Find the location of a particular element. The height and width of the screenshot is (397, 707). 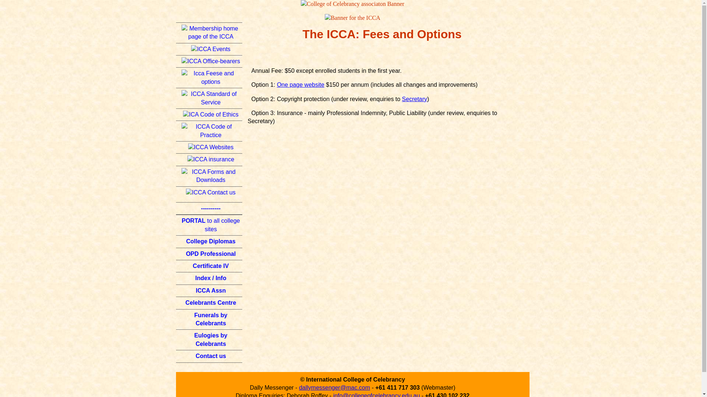

dallymessenger@mac.com is located at coordinates (334, 387).